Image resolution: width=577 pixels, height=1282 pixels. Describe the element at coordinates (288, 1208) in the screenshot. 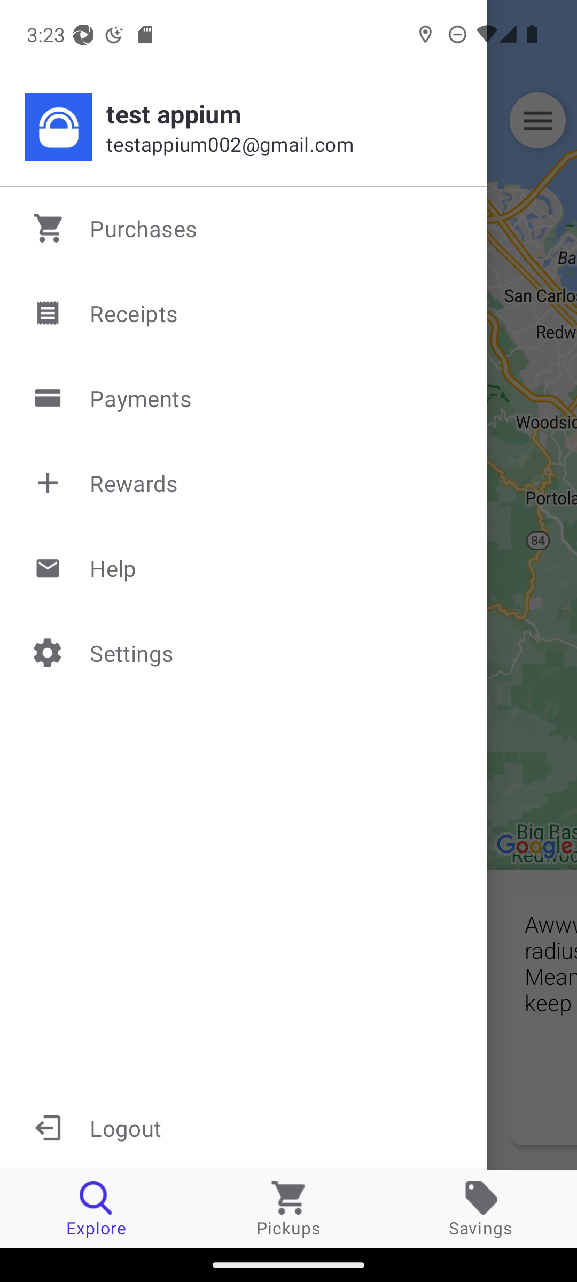

I see `Pickups` at that location.